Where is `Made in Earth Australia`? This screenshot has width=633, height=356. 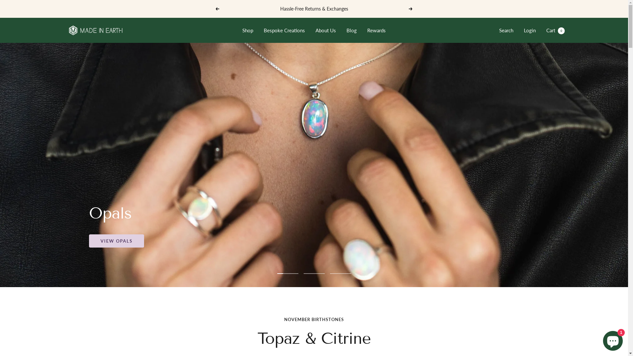 Made in Earth Australia is located at coordinates (93, 30).